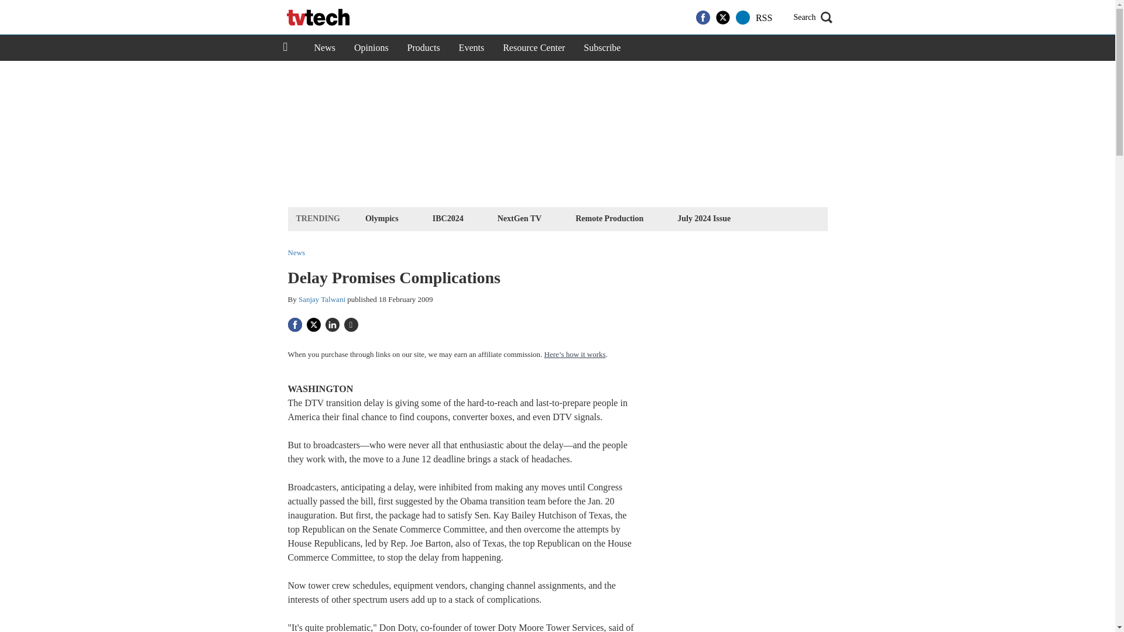 Image resolution: width=1124 pixels, height=632 pixels. Describe the element at coordinates (520, 218) in the screenshot. I see `NextGen TV` at that location.